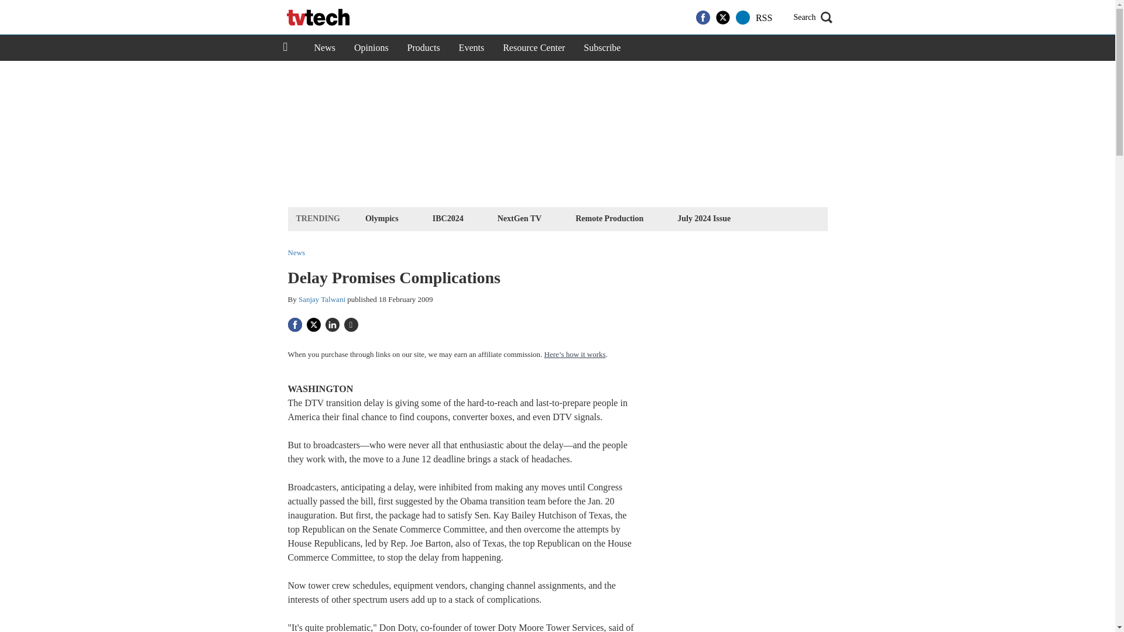 Image resolution: width=1124 pixels, height=632 pixels. Describe the element at coordinates (520, 218) in the screenshot. I see `NextGen TV` at that location.